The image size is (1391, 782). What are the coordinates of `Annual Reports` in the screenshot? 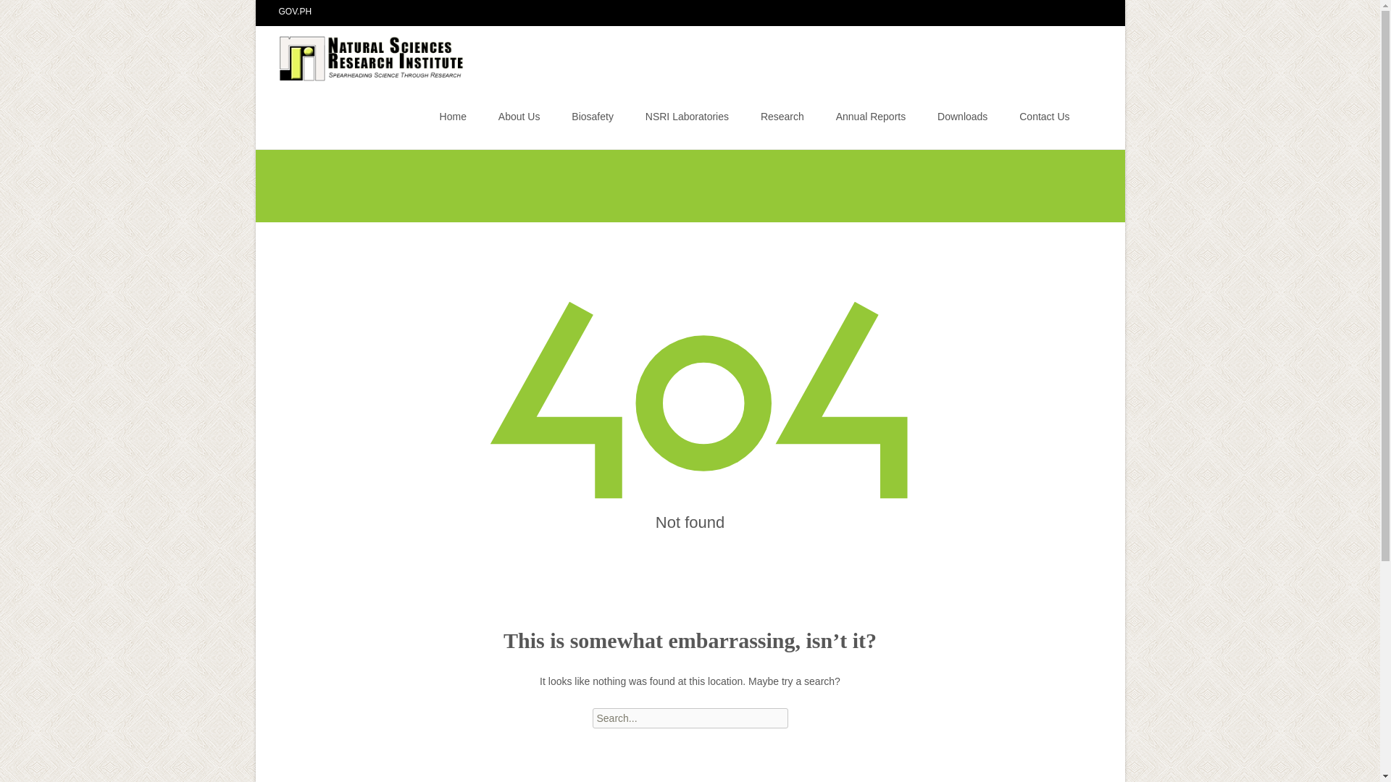 It's located at (871, 116).